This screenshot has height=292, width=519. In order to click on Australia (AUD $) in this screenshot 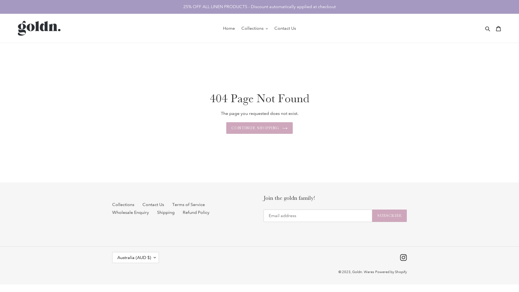, I will do `click(136, 257)`.